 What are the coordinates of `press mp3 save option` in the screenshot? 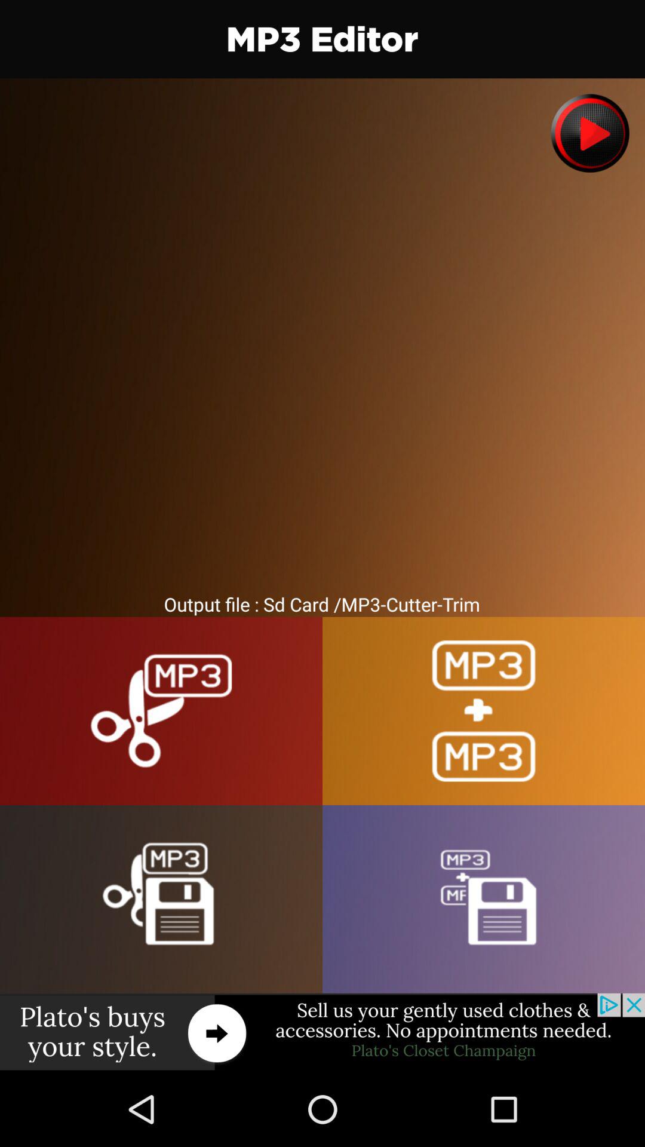 It's located at (161, 898).